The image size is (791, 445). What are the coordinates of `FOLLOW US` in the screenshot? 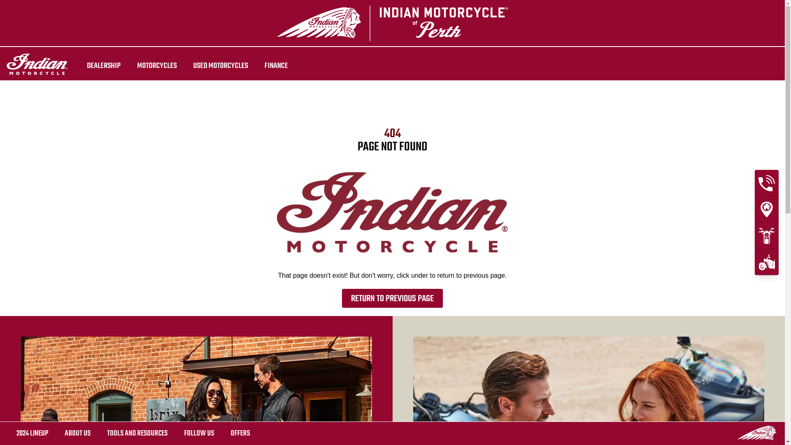 It's located at (199, 433).